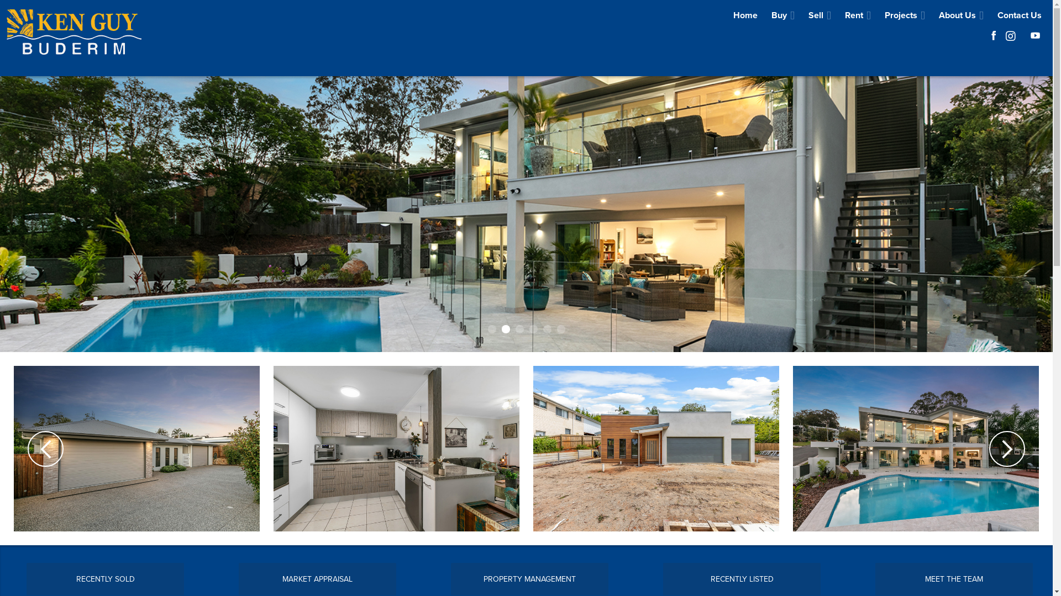 Image resolution: width=1061 pixels, height=596 pixels. Describe the element at coordinates (742, 579) in the screenshot. I see `RECENTLY LISTED` at that location.